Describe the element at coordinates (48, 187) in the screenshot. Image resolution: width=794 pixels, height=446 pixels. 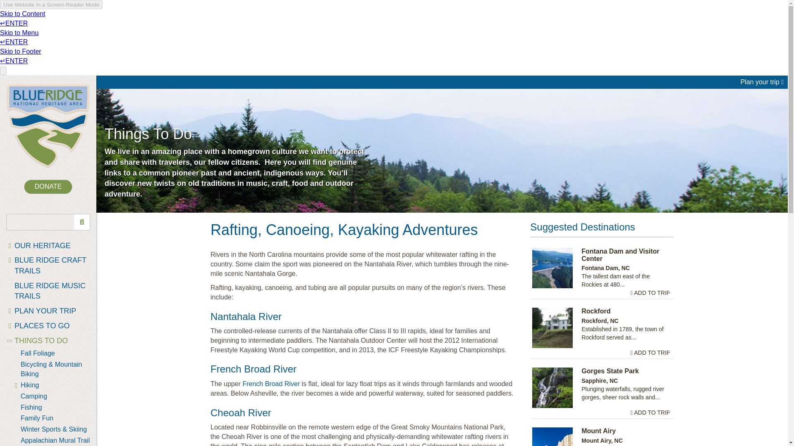
I see `DONATE` at that location.